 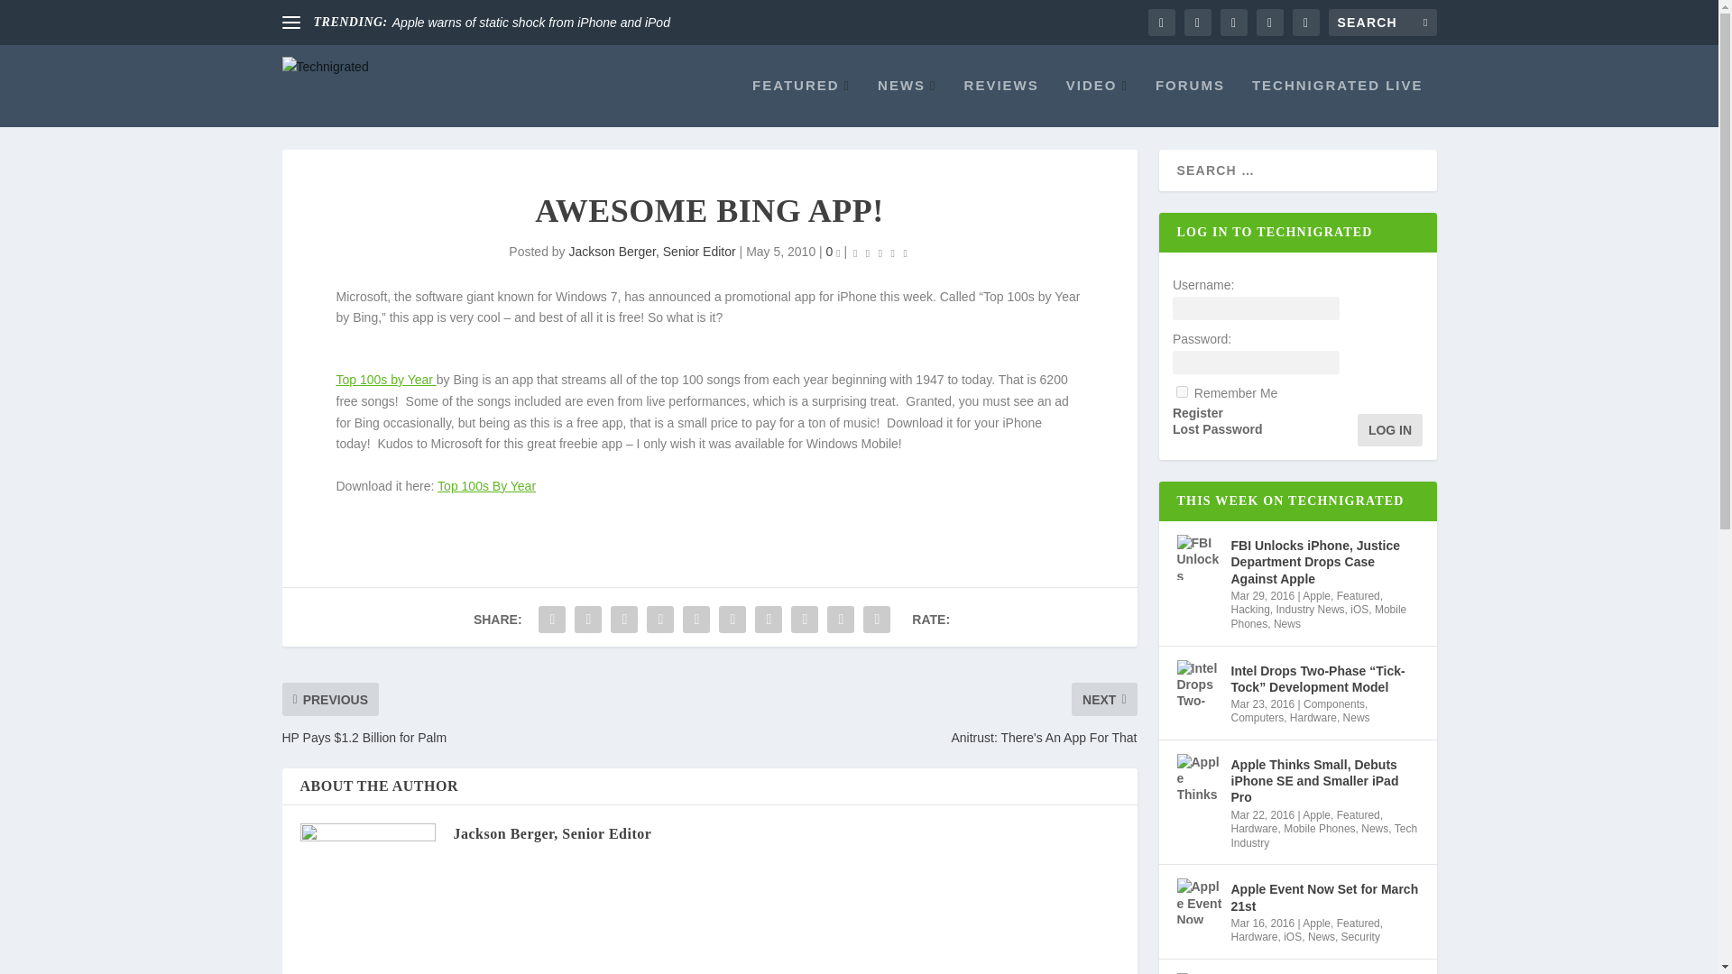 What do you see at coordinates (1230, 133) in the screenshot?
I see `RECENT` at bounding box center [1230, 133].